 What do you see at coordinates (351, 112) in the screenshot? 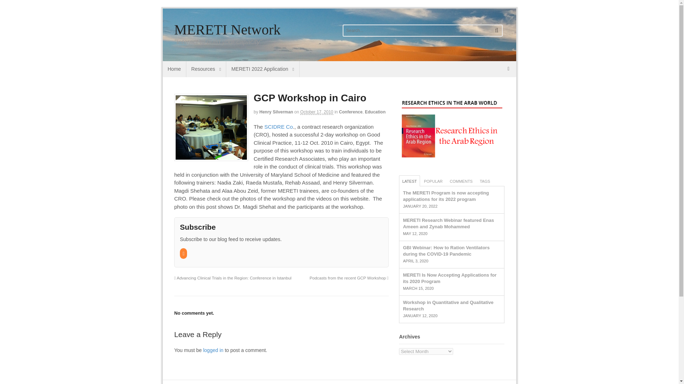
I see `View all items in Conference` at bounding box center [351, 112].